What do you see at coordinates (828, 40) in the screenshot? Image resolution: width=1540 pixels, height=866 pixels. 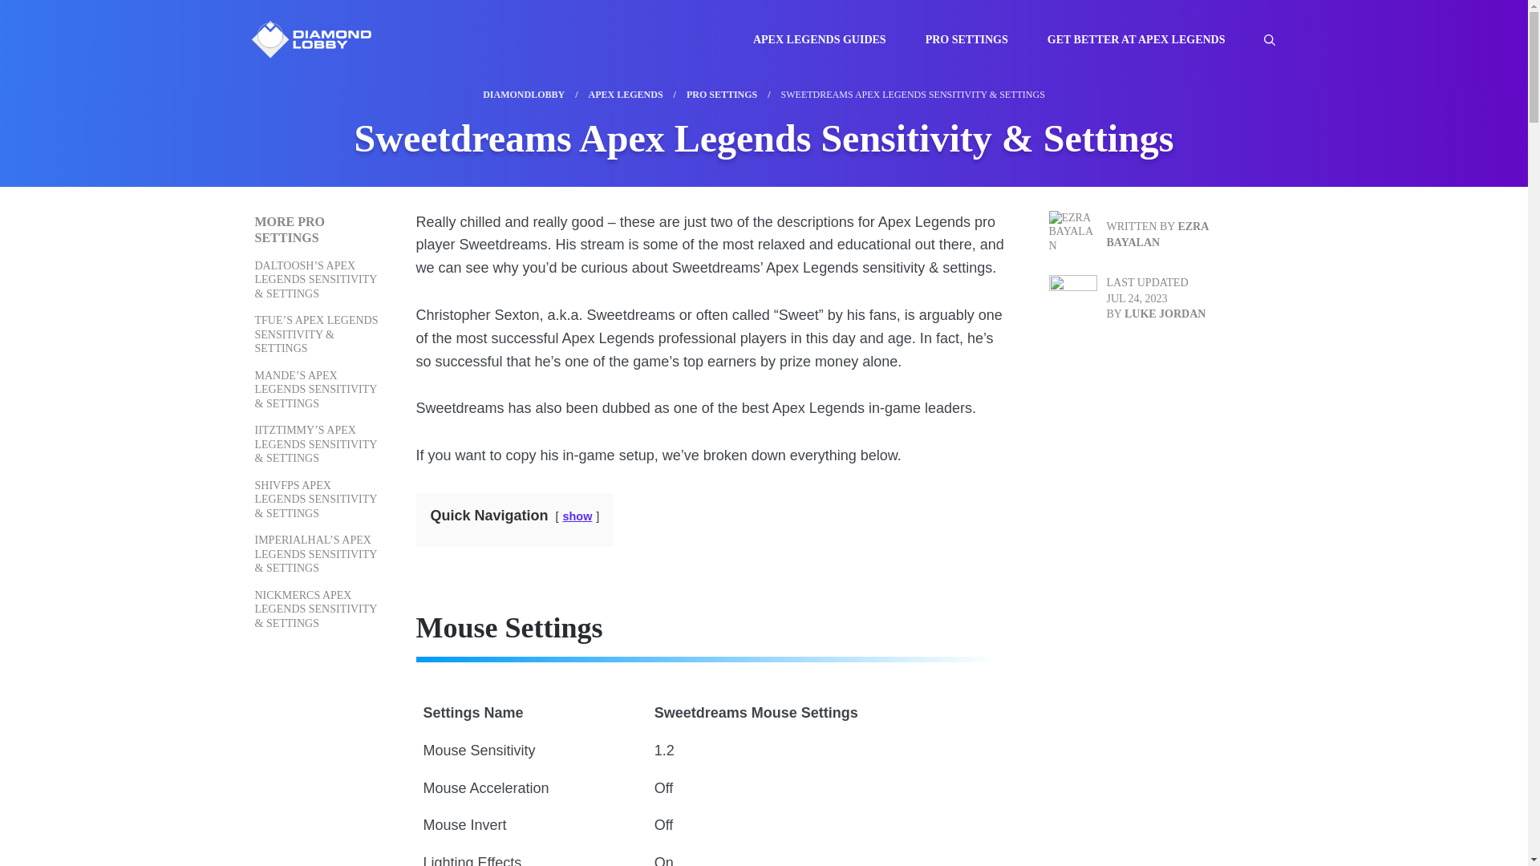 I see `APEX LEGENDS GUIDES` at bounding box center [828, 40].